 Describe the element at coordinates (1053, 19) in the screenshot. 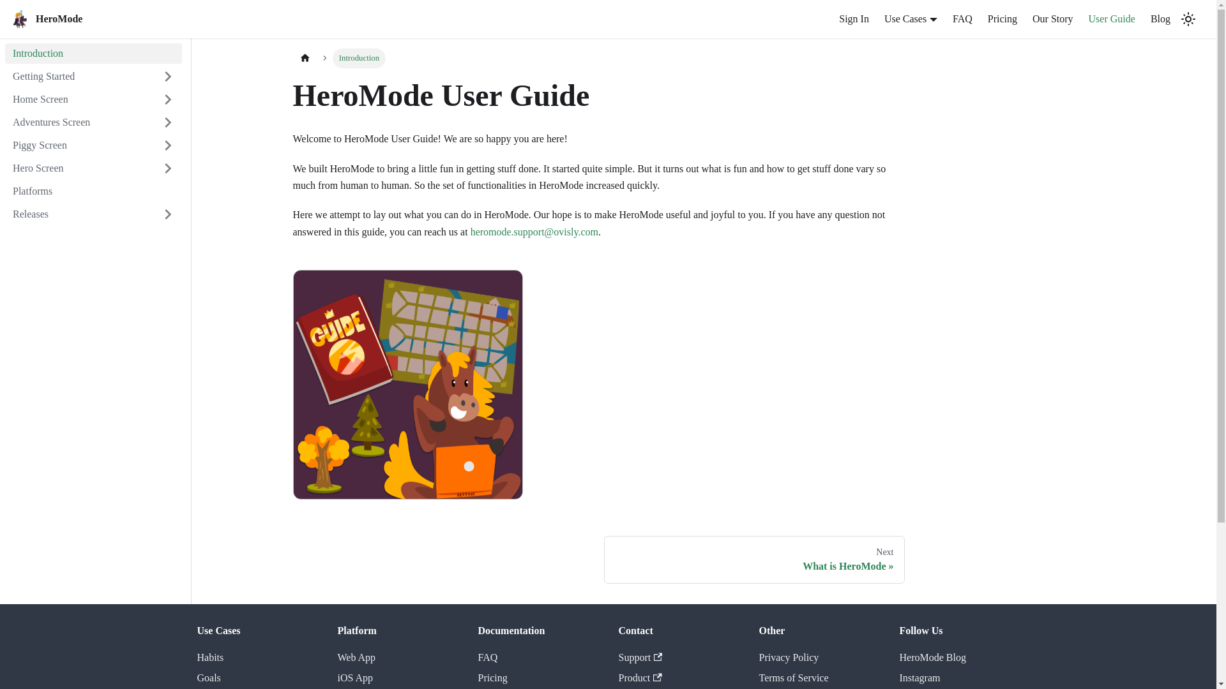

I see `Our Story` at that location.